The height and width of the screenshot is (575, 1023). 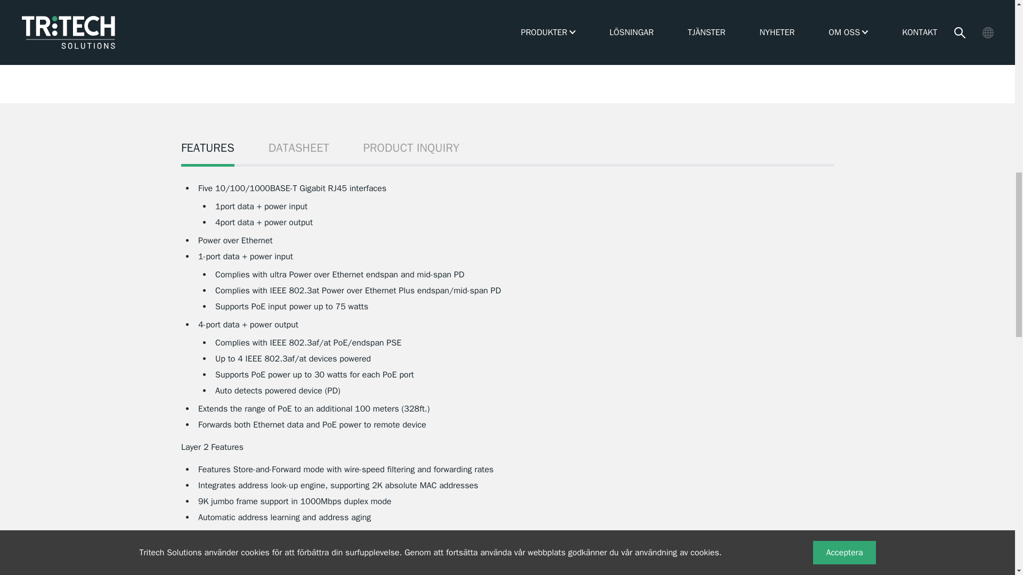 What do you see at coordinates (411, 152) in the screenshot?
I see `PRODUCT INQUIRY` at bounding box center [411, 152].